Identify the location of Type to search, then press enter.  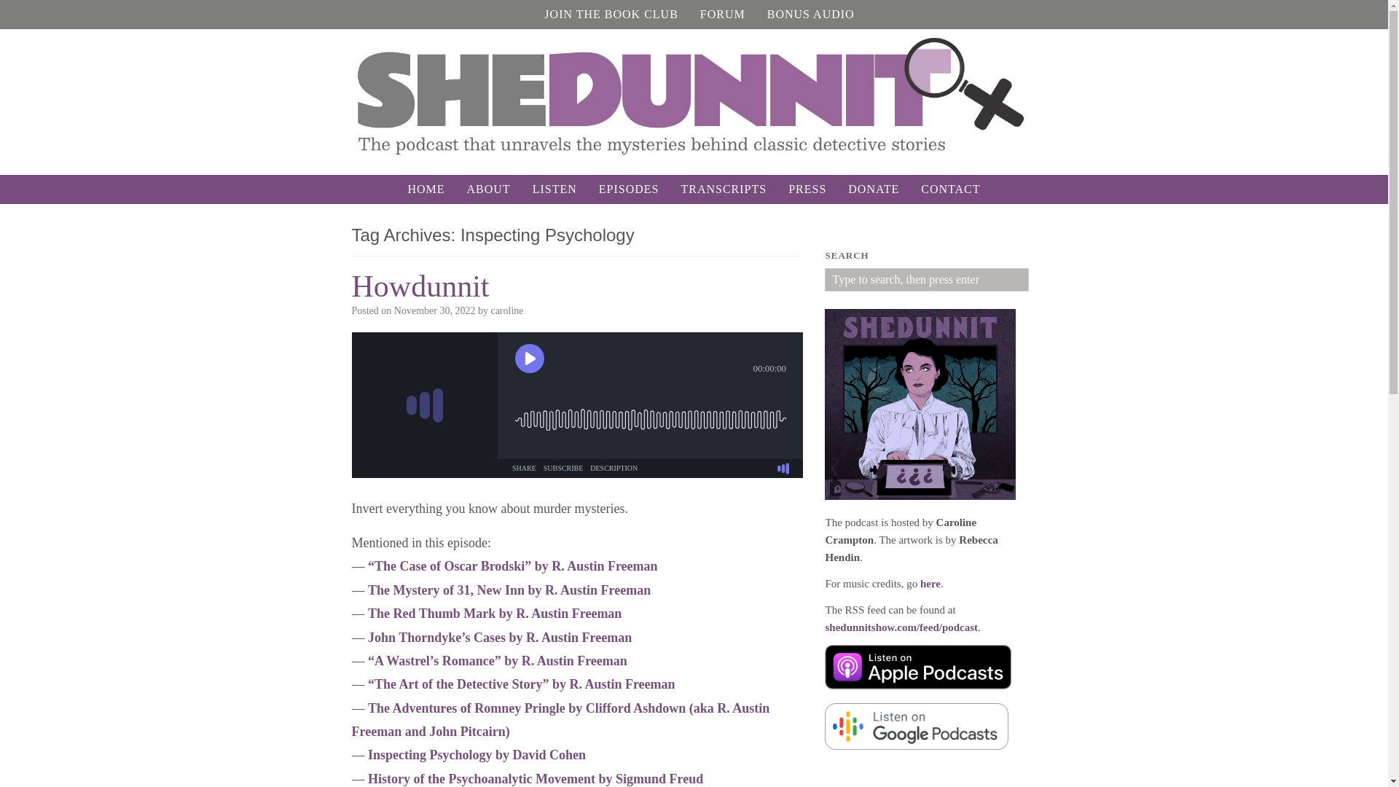
(927, 280).